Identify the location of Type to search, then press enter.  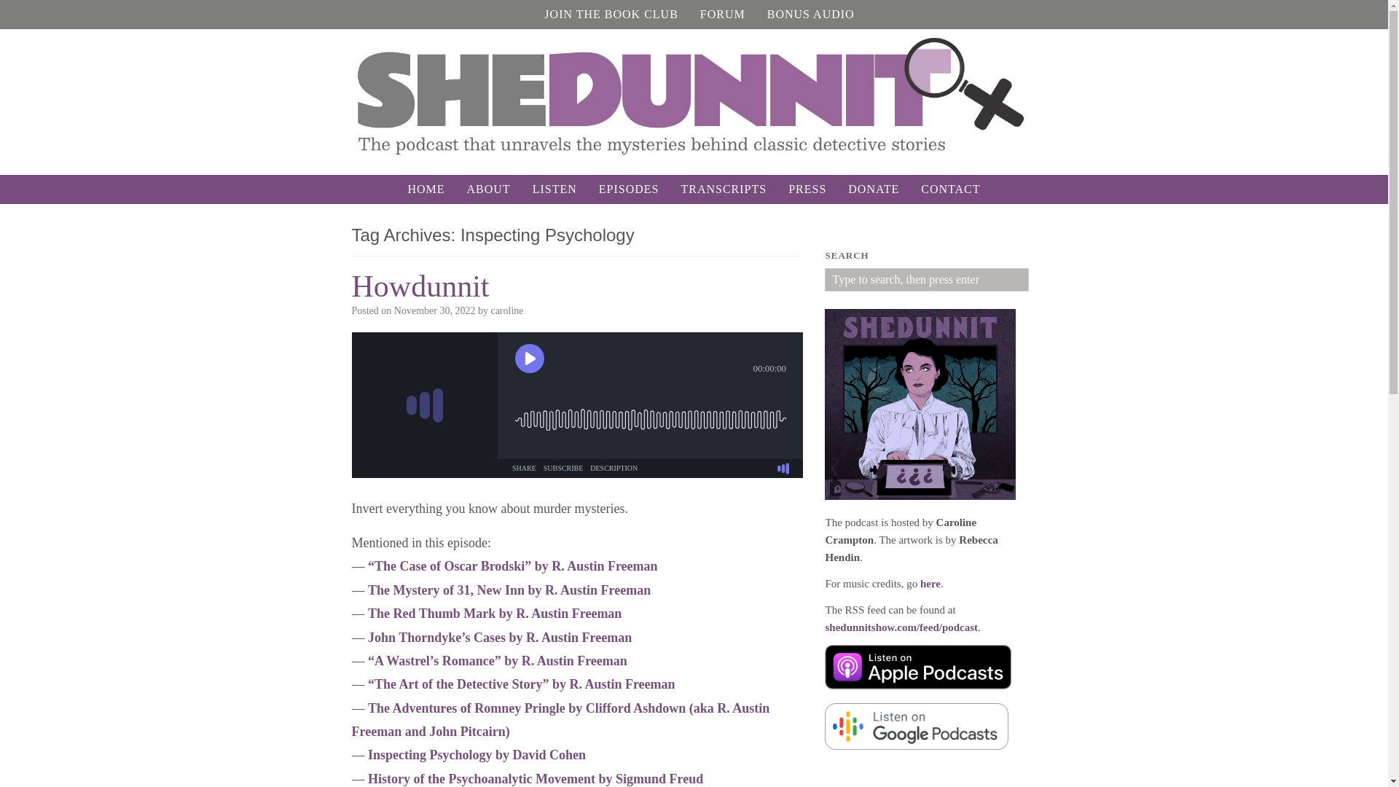
(927, 280).